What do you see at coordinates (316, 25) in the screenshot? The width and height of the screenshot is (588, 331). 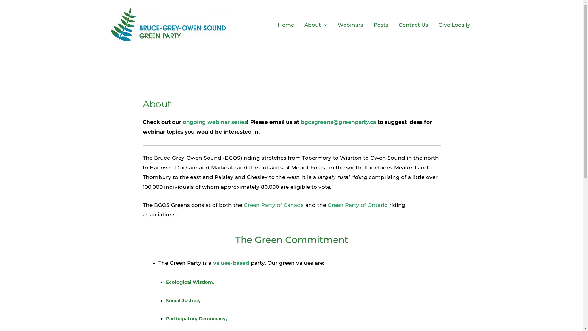 I see `About` at bounding box center [316, 25].